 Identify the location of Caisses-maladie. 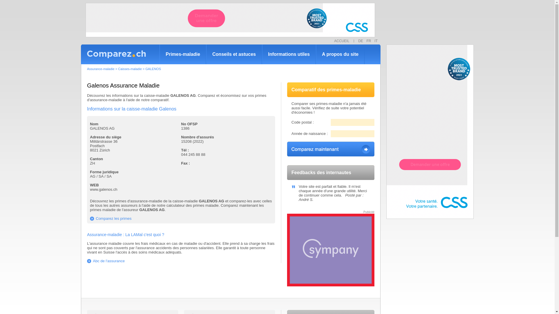
(130, 69).